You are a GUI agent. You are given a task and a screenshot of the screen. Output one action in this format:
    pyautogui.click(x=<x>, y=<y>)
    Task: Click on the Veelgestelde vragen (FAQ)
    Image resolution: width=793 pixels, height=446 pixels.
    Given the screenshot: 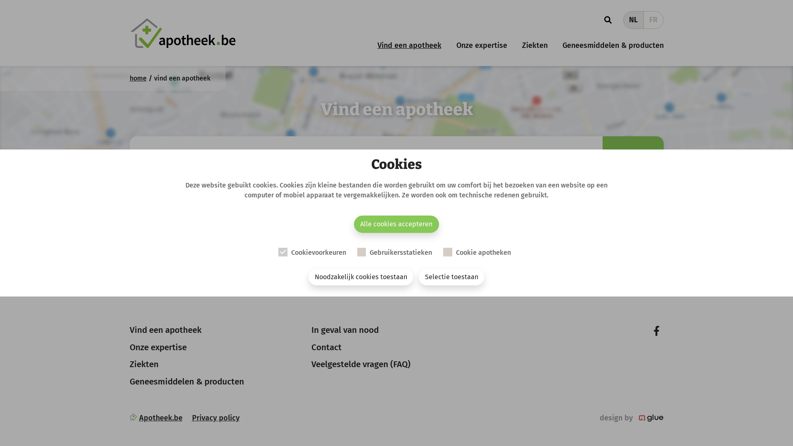 What is the action you would take?
    pyautogui.click(x=361, y=364)
    